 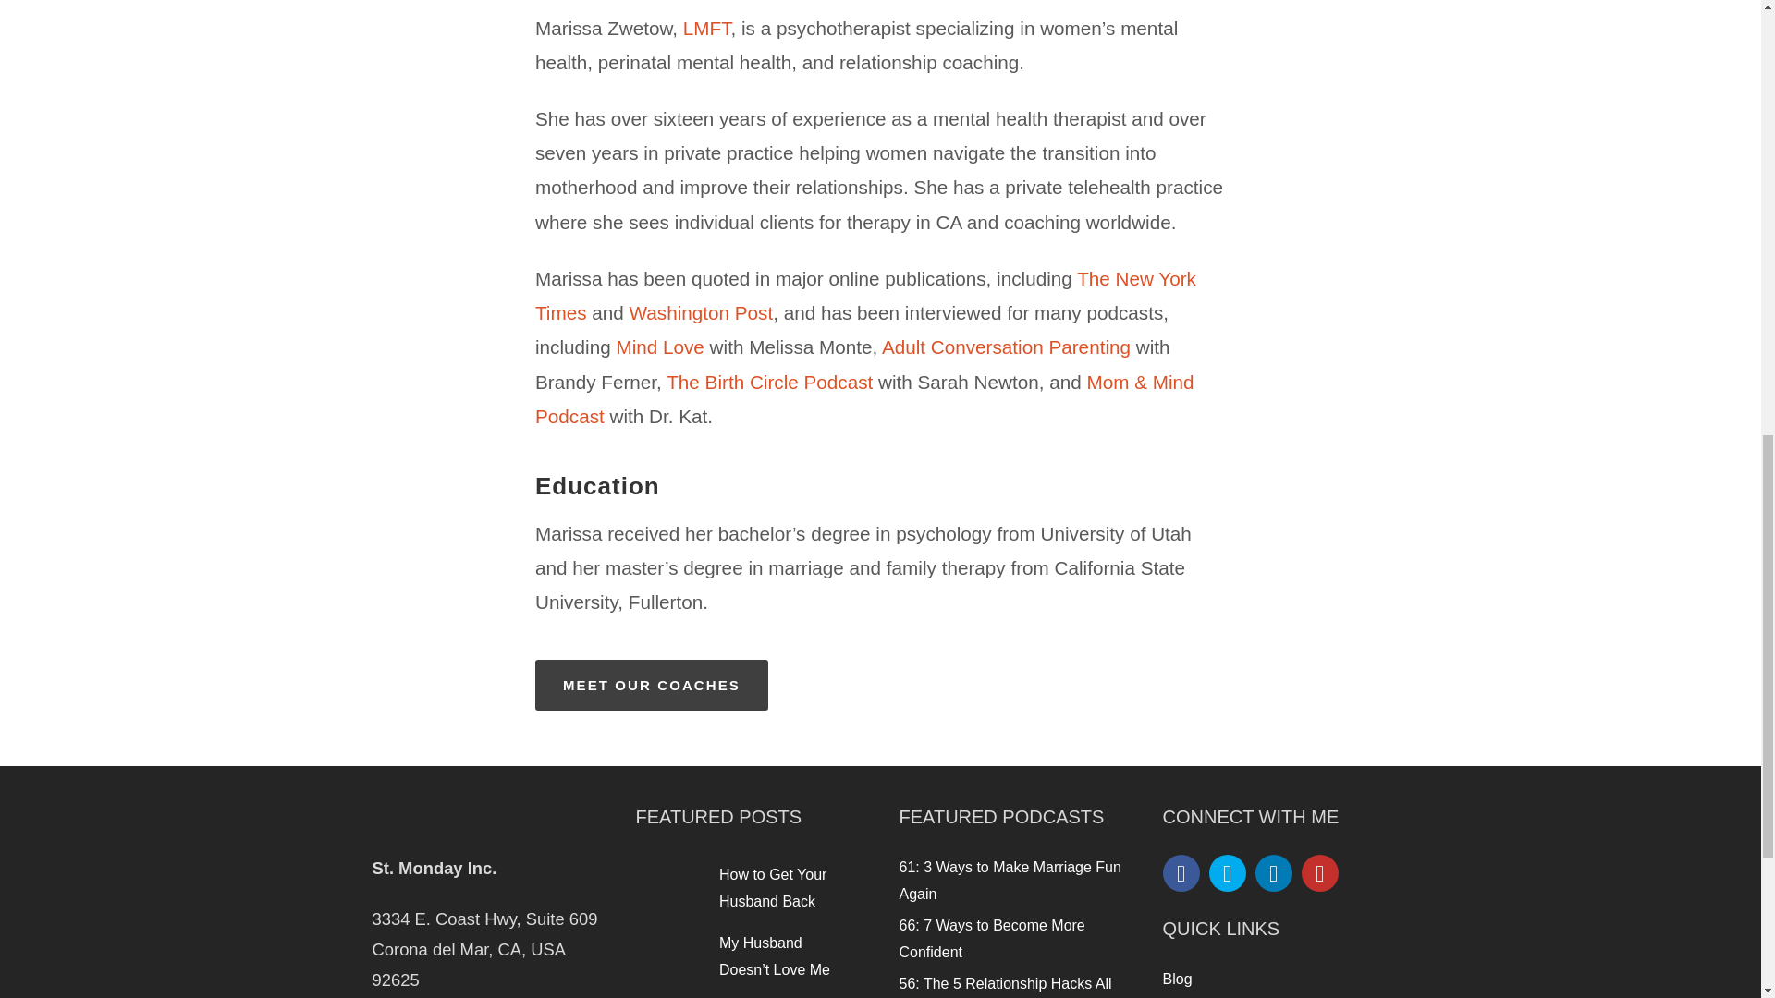 What do you see at coordinates (707, 28) in the screenshot?
I see `LMFT` at bounding box center [707, 28].